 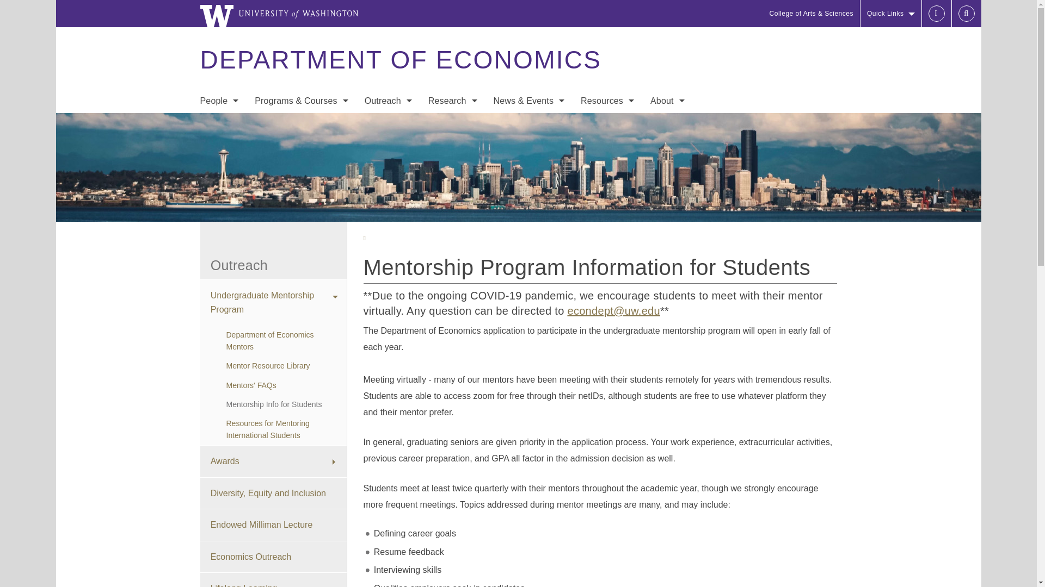 I want to click on DEPARTMENT OF ECONOMICS, so click(x=400, y=60).